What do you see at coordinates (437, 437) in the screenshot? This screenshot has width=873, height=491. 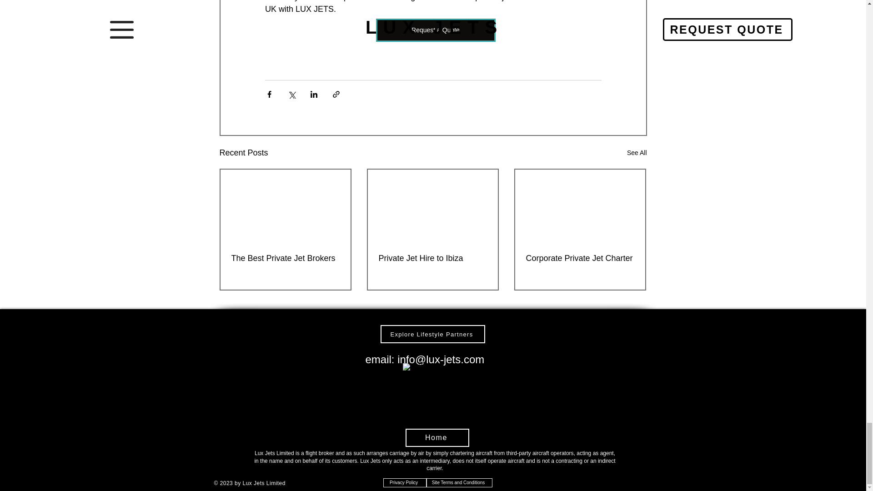 I see `Home` at bounding box center [437, 437].